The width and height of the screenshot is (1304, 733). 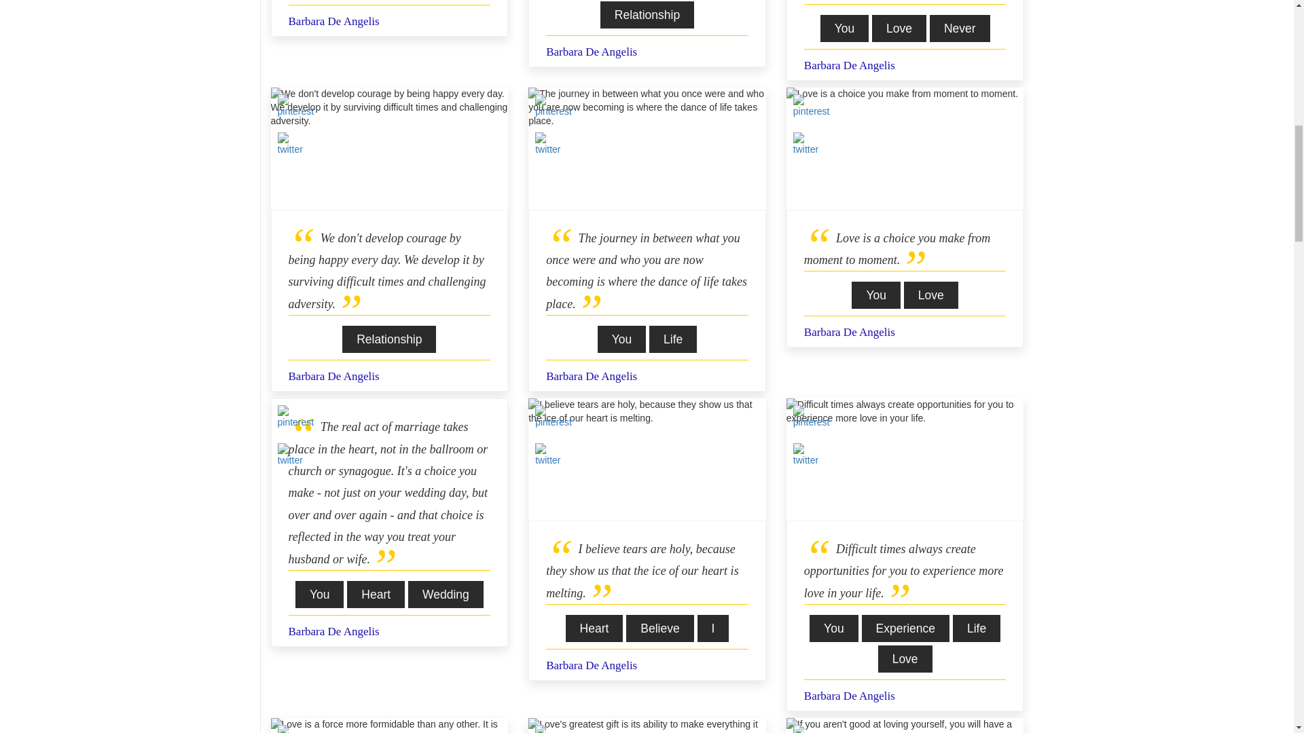 I want to click on Relationship, so click(x=647, y=15).